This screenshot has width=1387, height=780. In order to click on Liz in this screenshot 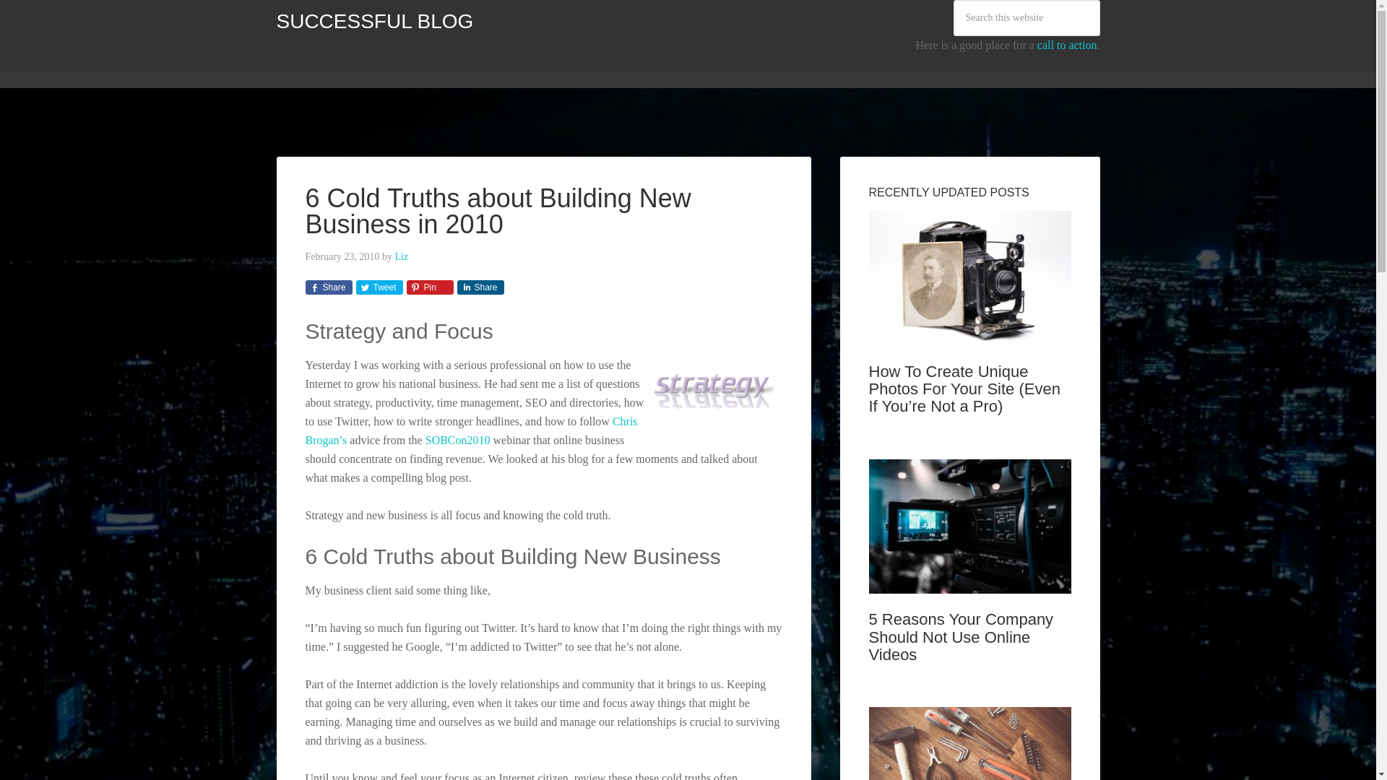, I will do `click(402, 256)`.